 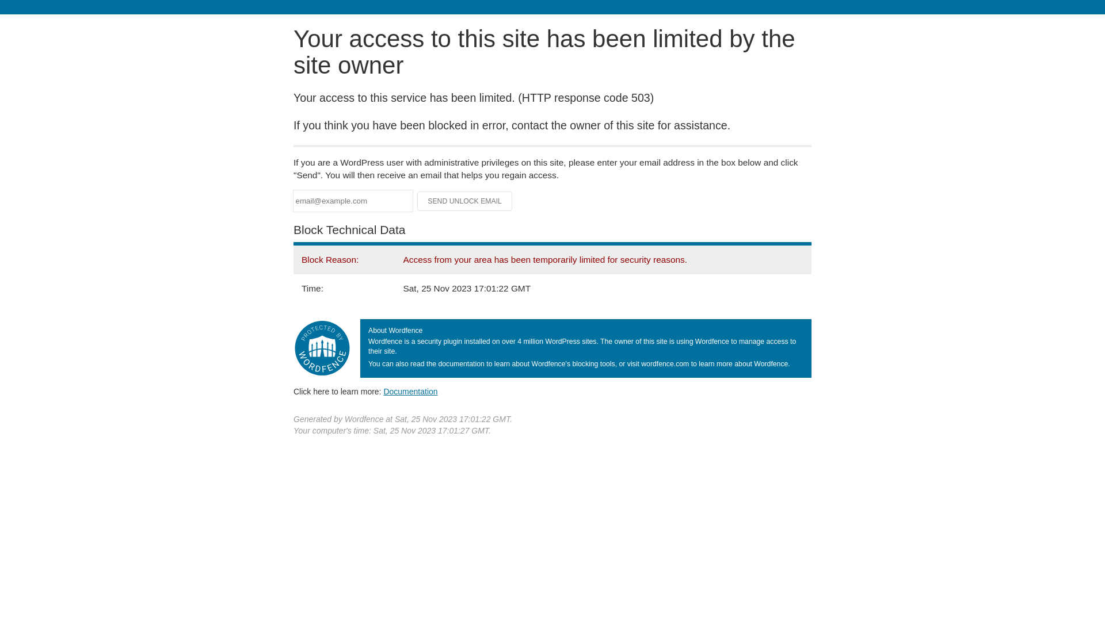 I want to click on Documentation, so click(x=410, y=392).